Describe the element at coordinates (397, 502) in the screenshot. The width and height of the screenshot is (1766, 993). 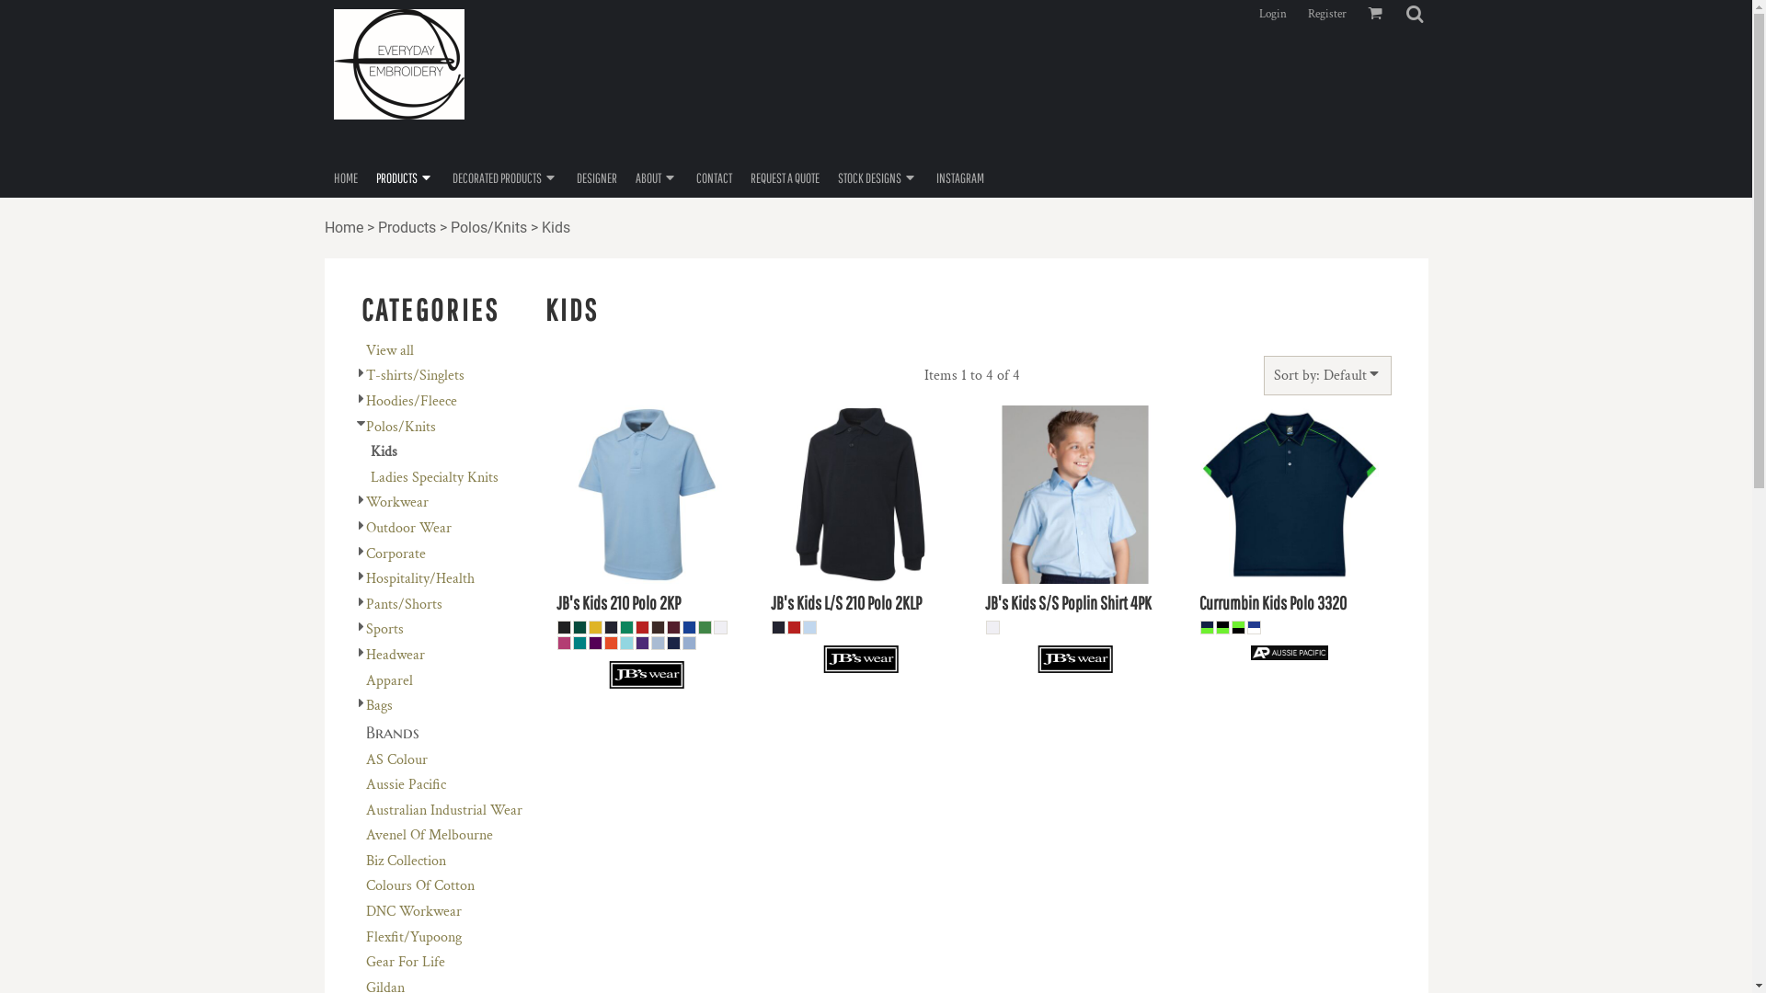
I see `Workwear` at that location.